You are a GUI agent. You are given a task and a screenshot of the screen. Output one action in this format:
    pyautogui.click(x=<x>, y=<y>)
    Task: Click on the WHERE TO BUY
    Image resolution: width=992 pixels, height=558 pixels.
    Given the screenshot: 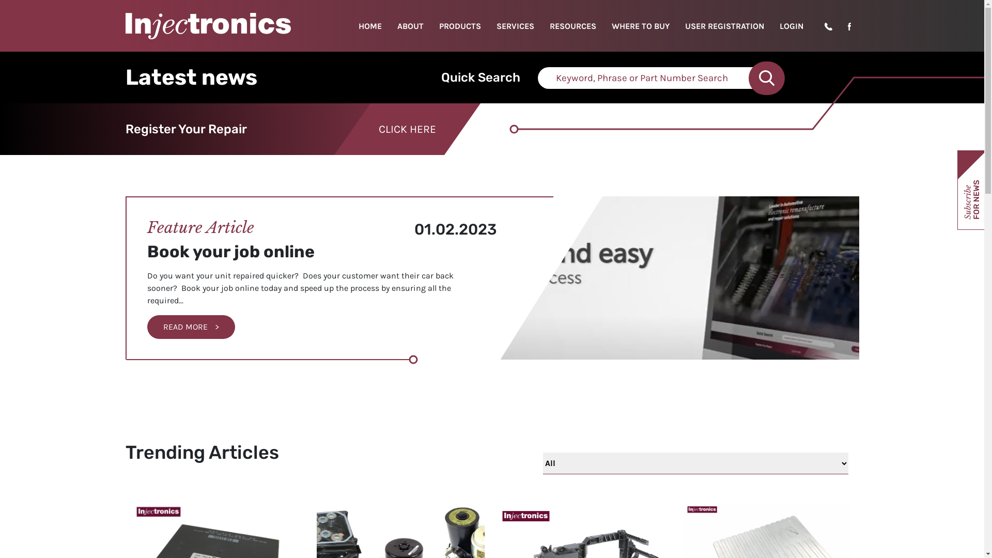 What is the action you would take?
    pyautogui.click(x=641, y=26)
    